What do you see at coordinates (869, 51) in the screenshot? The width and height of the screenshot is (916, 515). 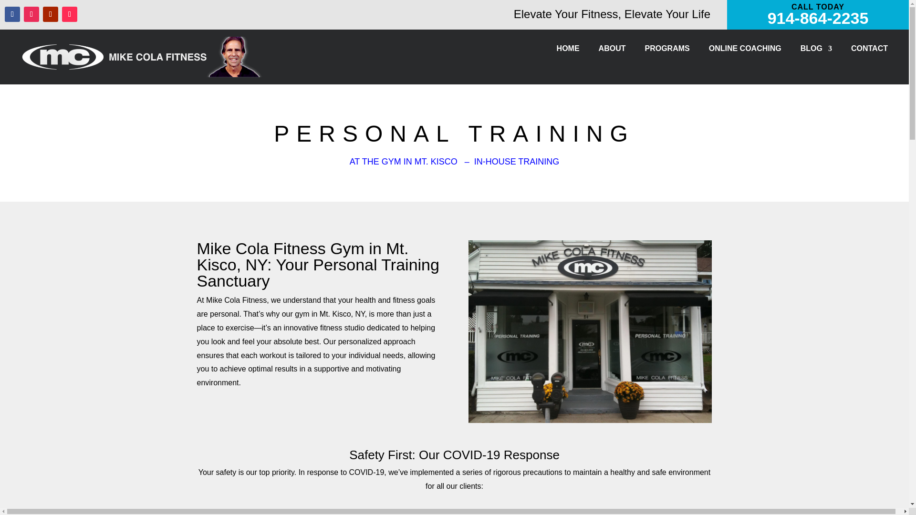 I see `CONTACT` at bounding box center [869, 51].